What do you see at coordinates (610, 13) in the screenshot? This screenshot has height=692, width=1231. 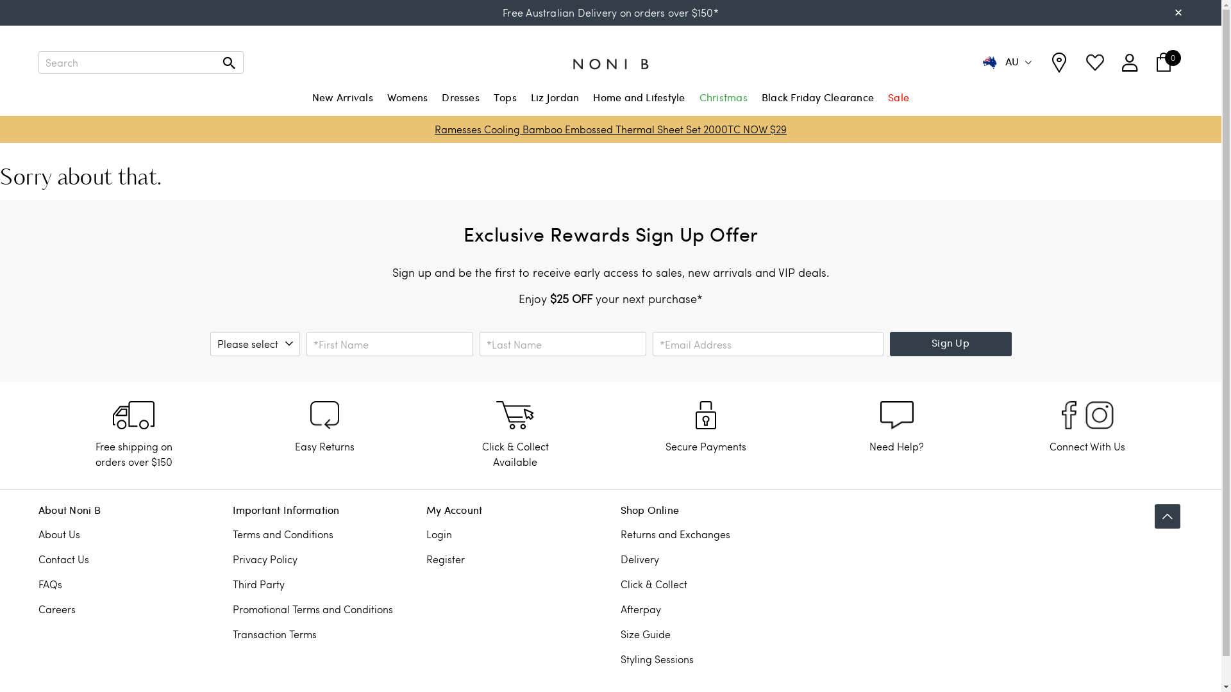 I see `Free Australian Delivery on orders over $150*` at bounding box center [610, 13].